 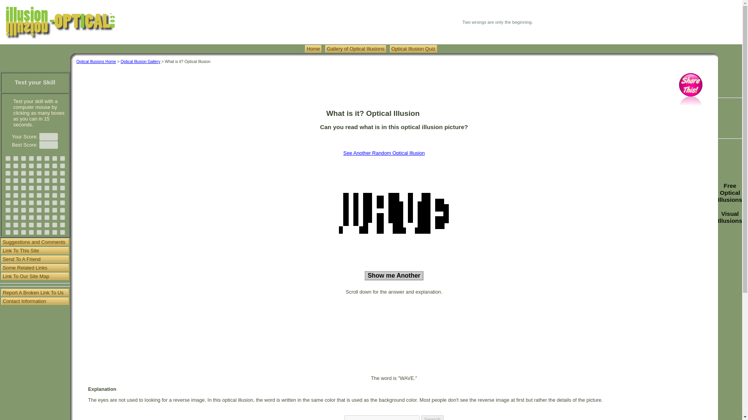 What do you see at coordinates (55, 158) in the screenshot?
I see `on` at bounding box center [55, 158].